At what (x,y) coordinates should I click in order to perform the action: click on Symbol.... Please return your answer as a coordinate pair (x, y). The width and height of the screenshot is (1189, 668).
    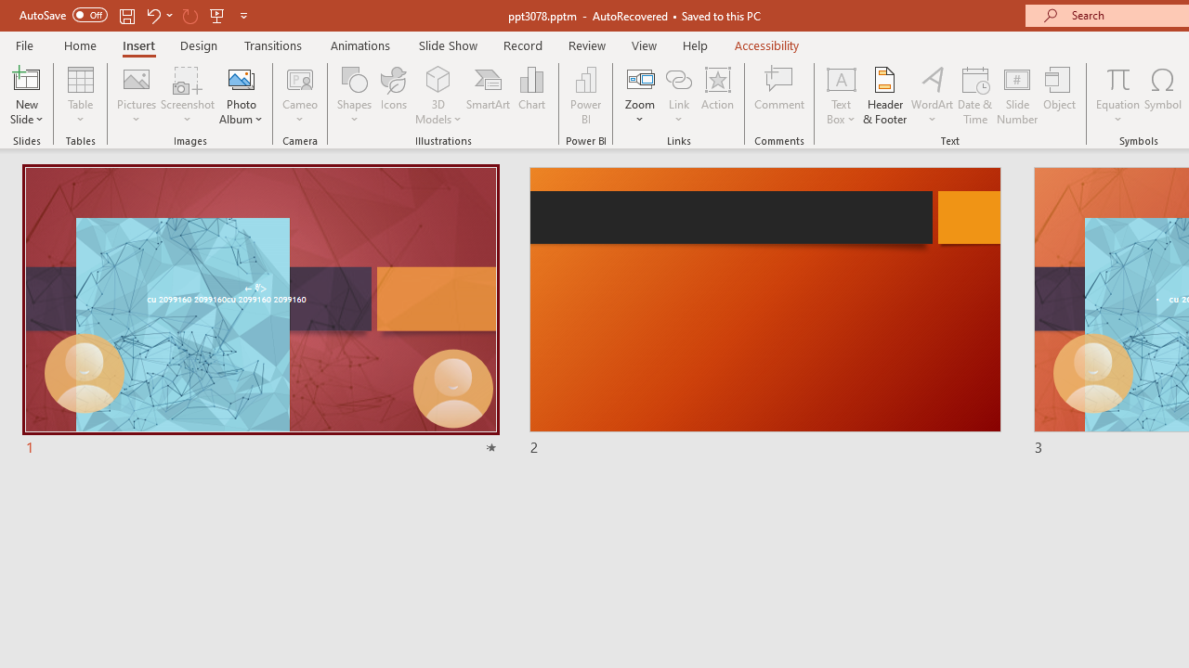
    Looking at the image, I should click on (1163, 95).